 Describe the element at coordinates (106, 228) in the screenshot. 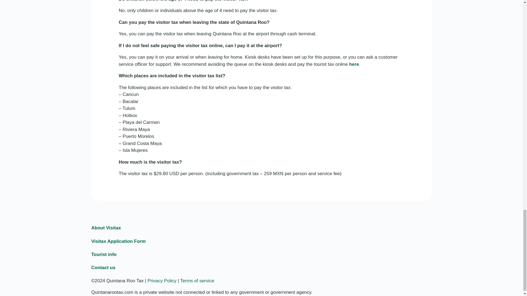

I see `About Visitax` at that location.